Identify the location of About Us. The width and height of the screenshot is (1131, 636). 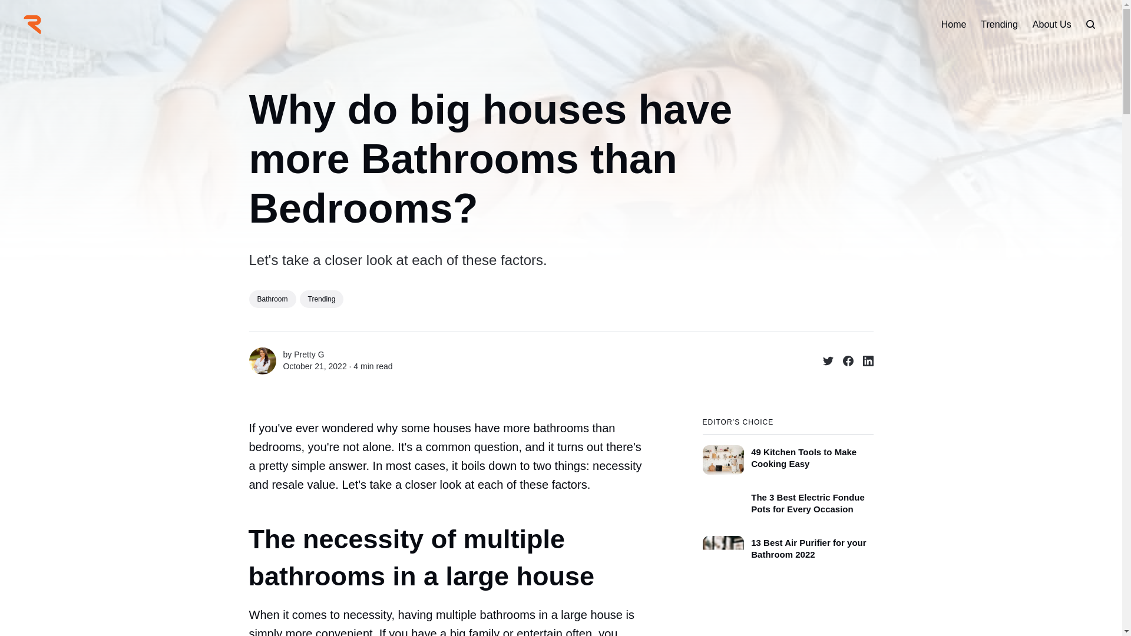
(1051, 25).